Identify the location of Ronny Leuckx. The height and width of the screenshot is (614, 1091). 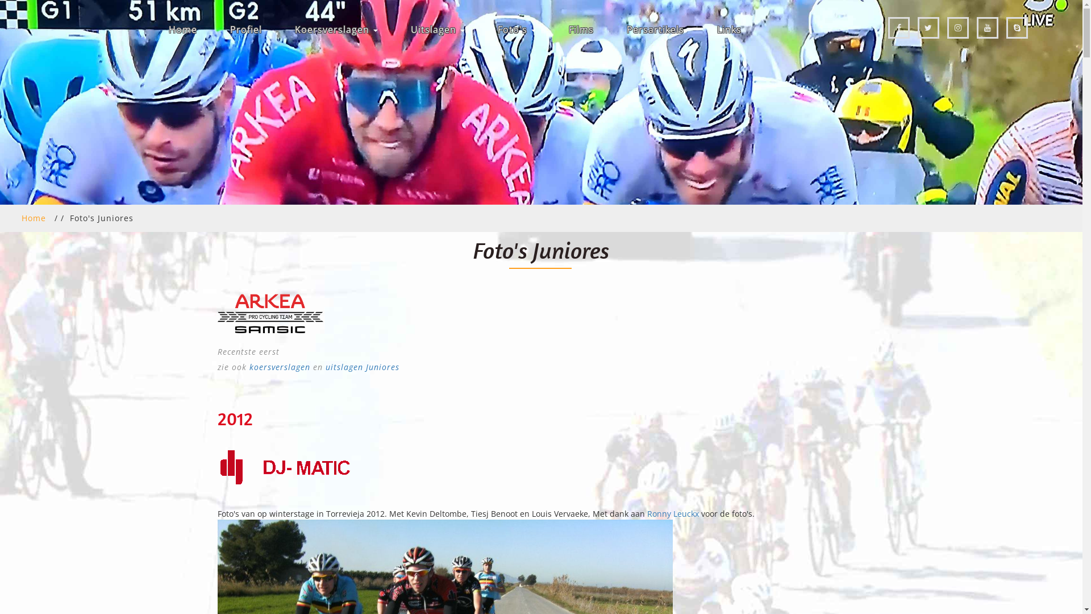
(673, 513).